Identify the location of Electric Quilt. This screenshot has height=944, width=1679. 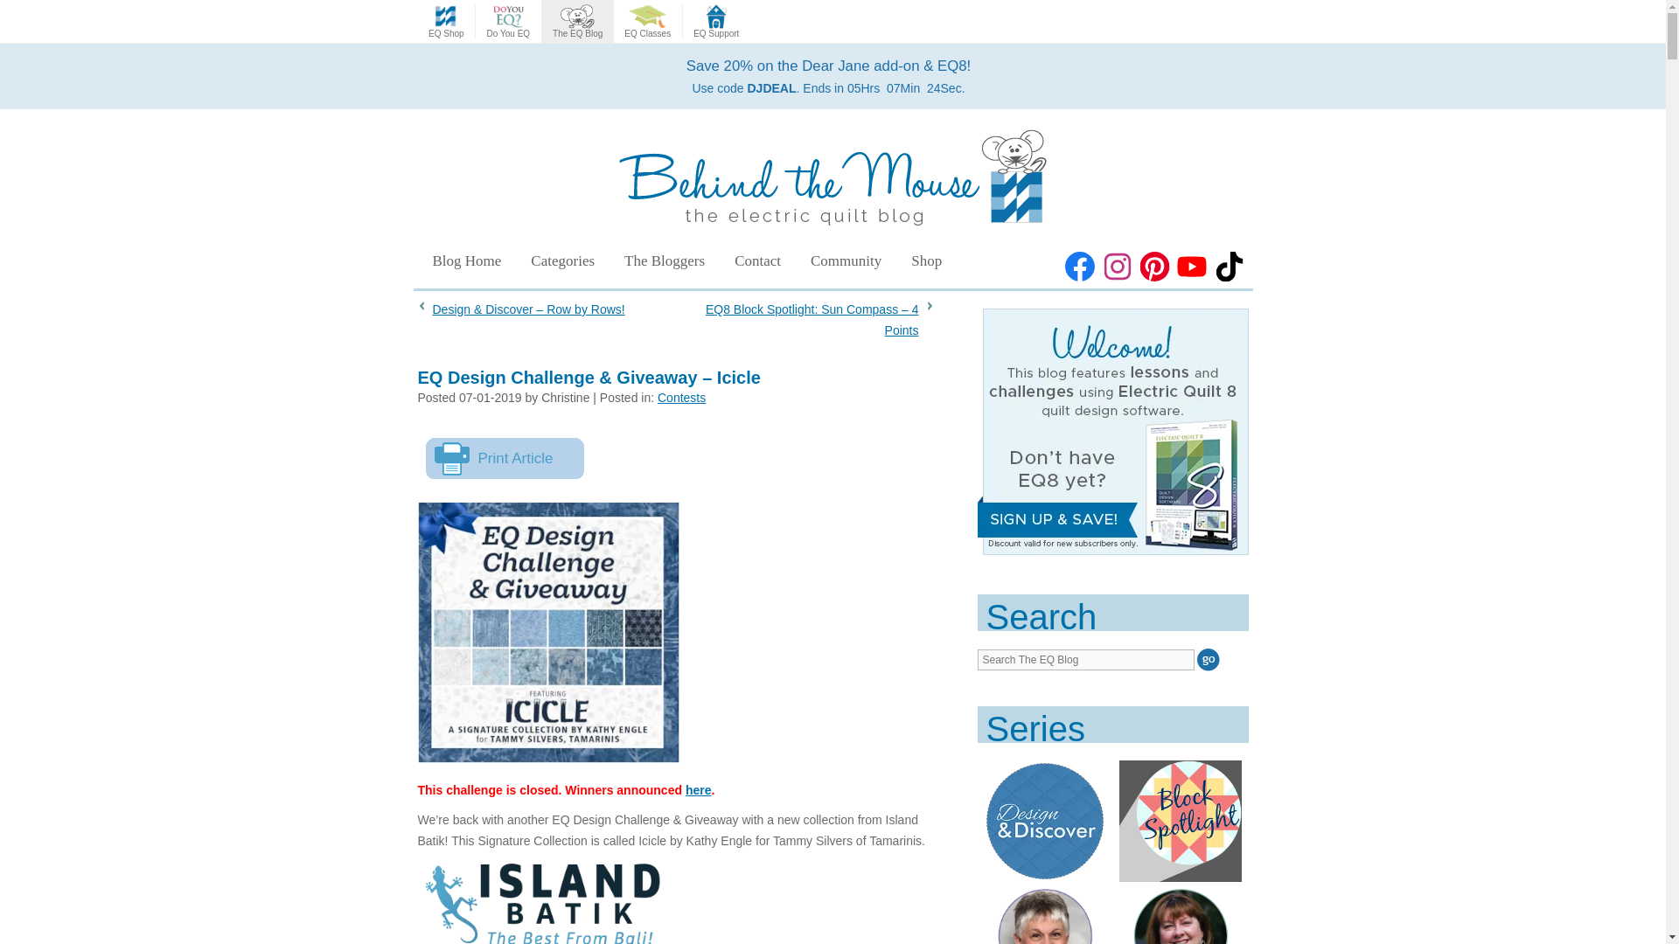
(446, 22).